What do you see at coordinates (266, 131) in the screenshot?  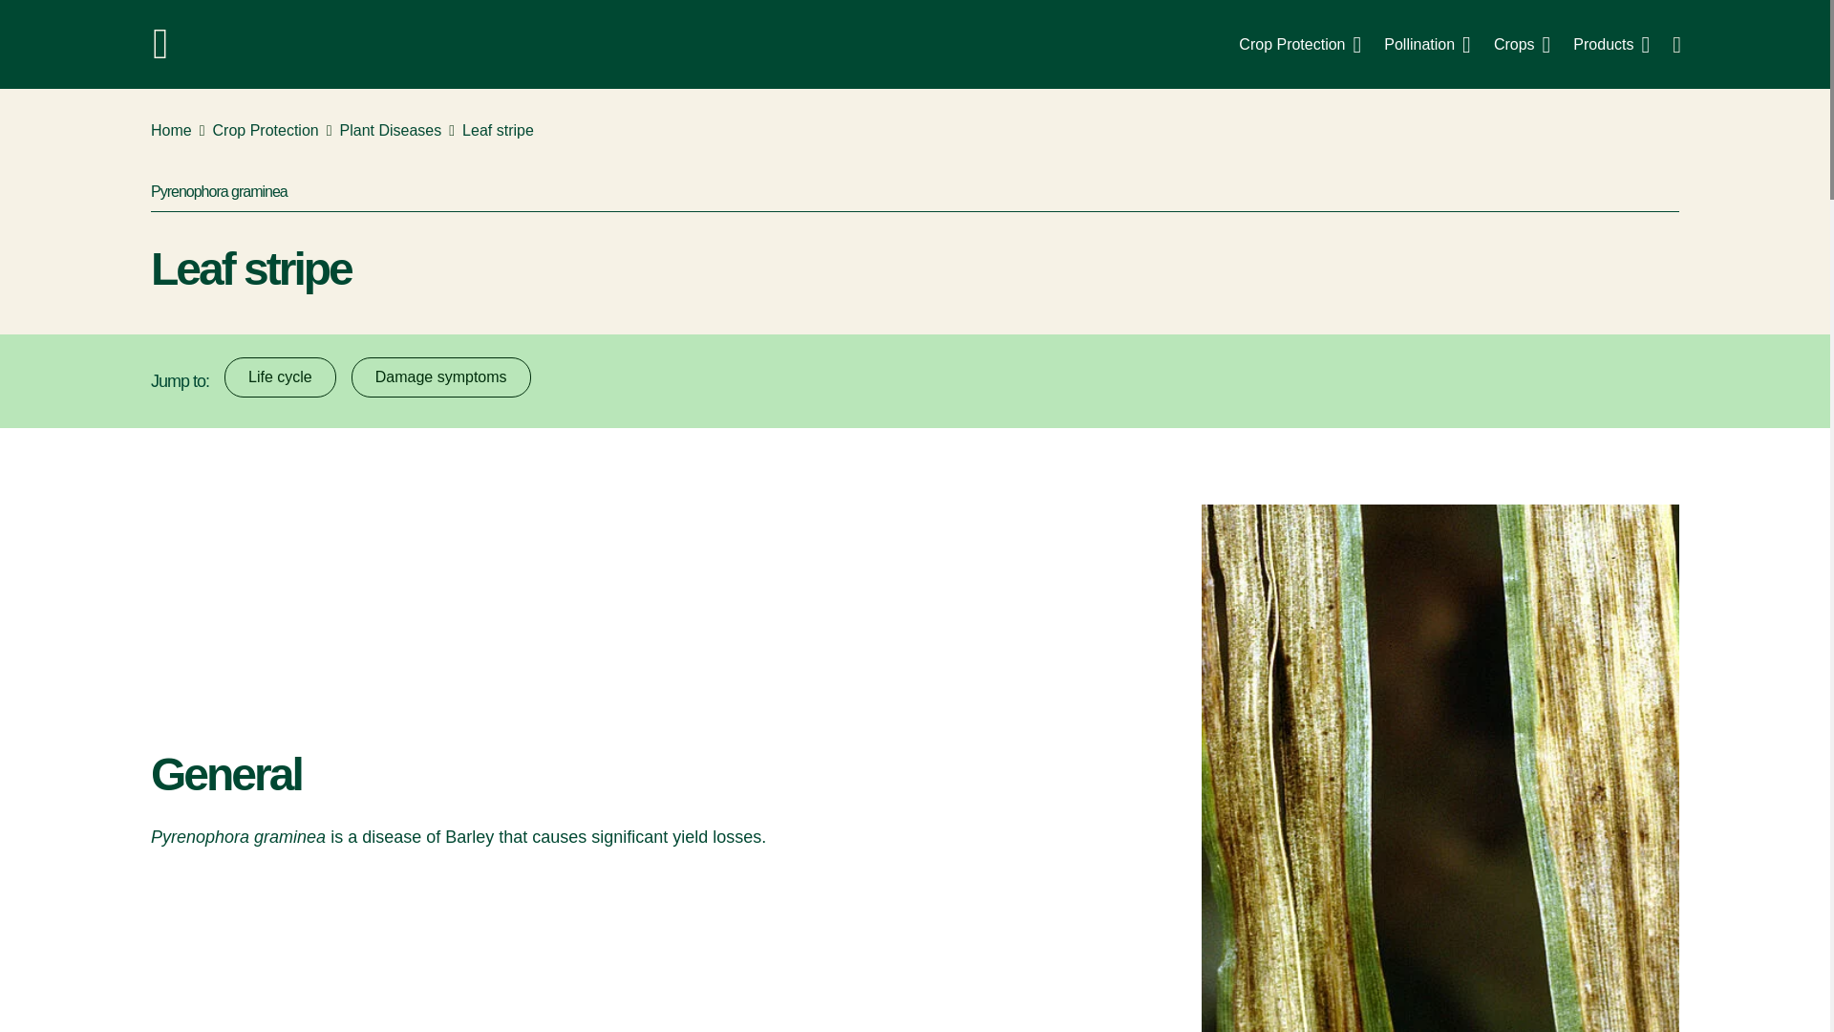 I see `Crop Protection` at bounding box center [266, 131].